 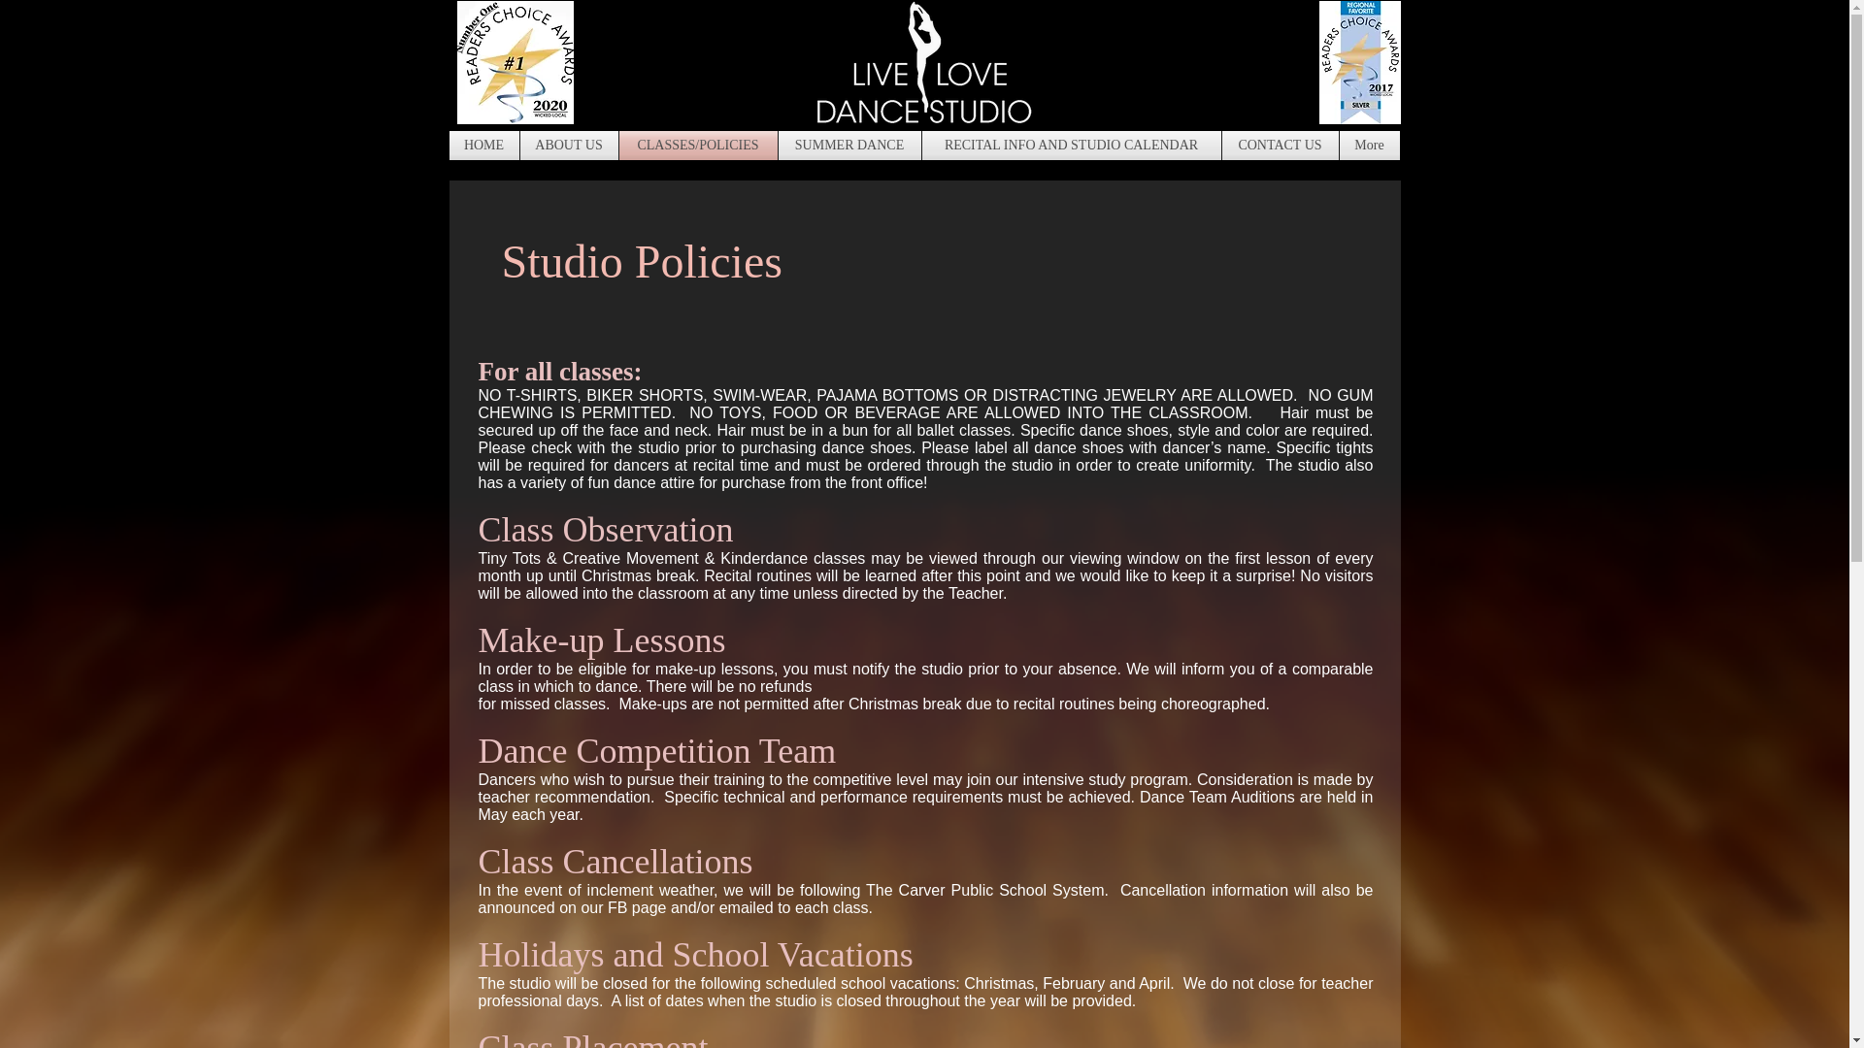 What do you see at coordinates (1072, 146) in the screenshot?
I see `RECITAL INFO AND STUDIO CALENDAR` at bounding box center [1072, 146].